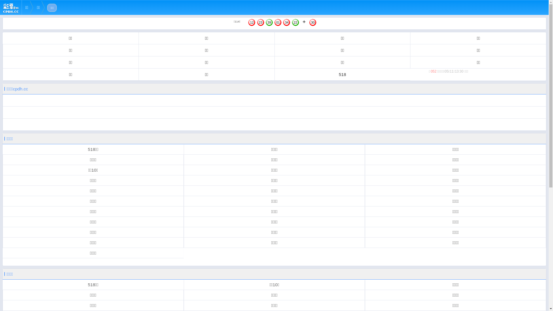  Describe the element at coordinates (342, 74) in the screenshot. I see `518` at that location.